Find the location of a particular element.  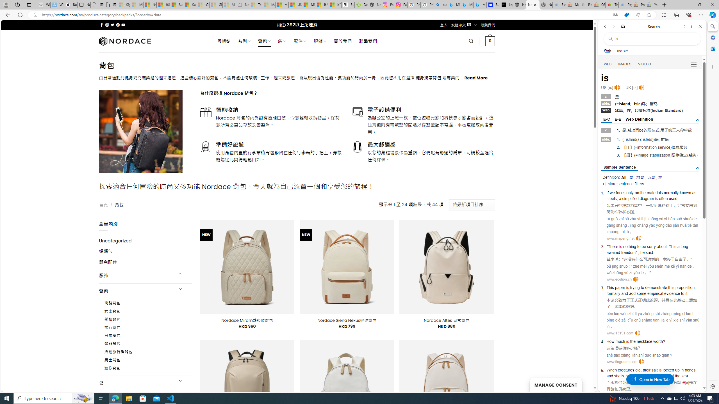

drop is located at coordinates (641, 376).